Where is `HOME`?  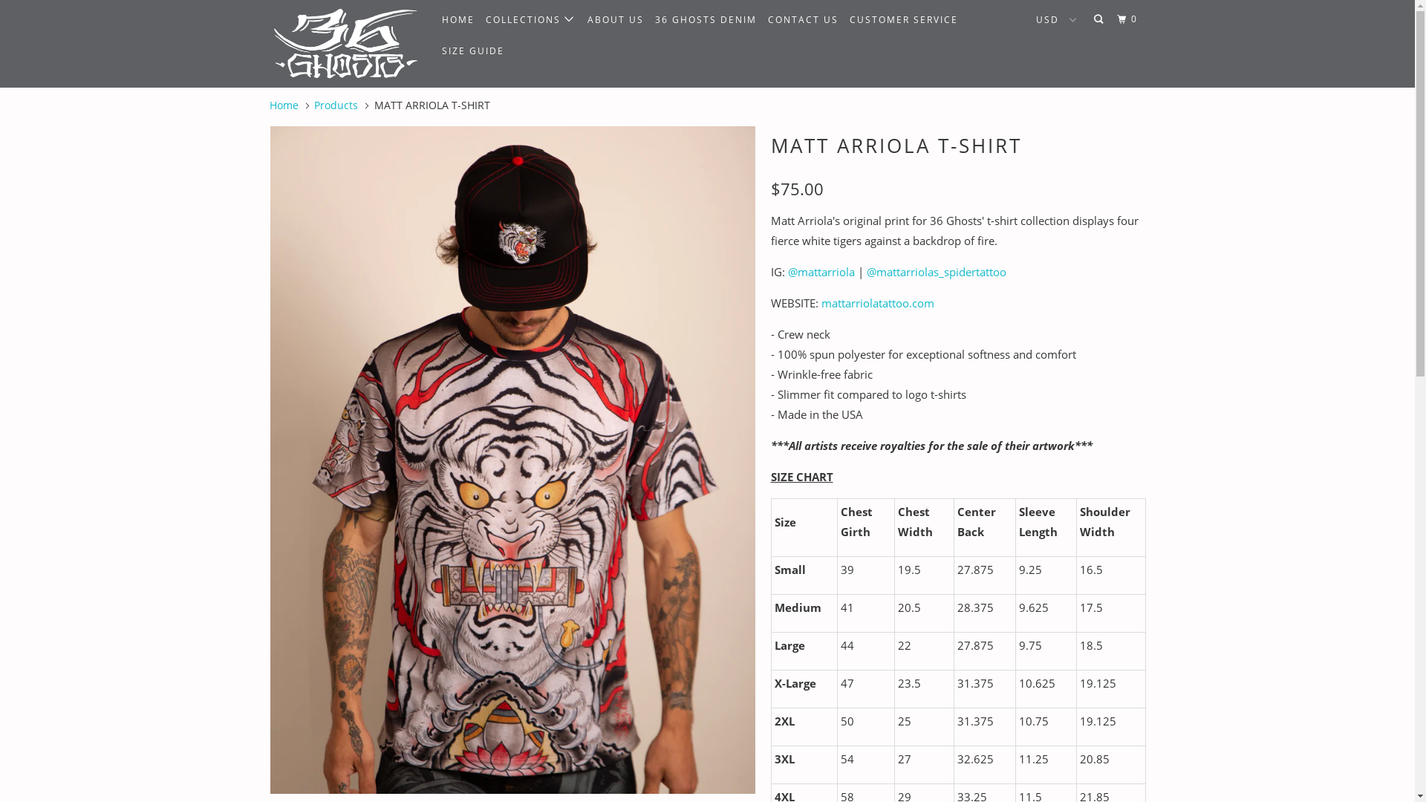 HOME is located at coordinates (458, 20).